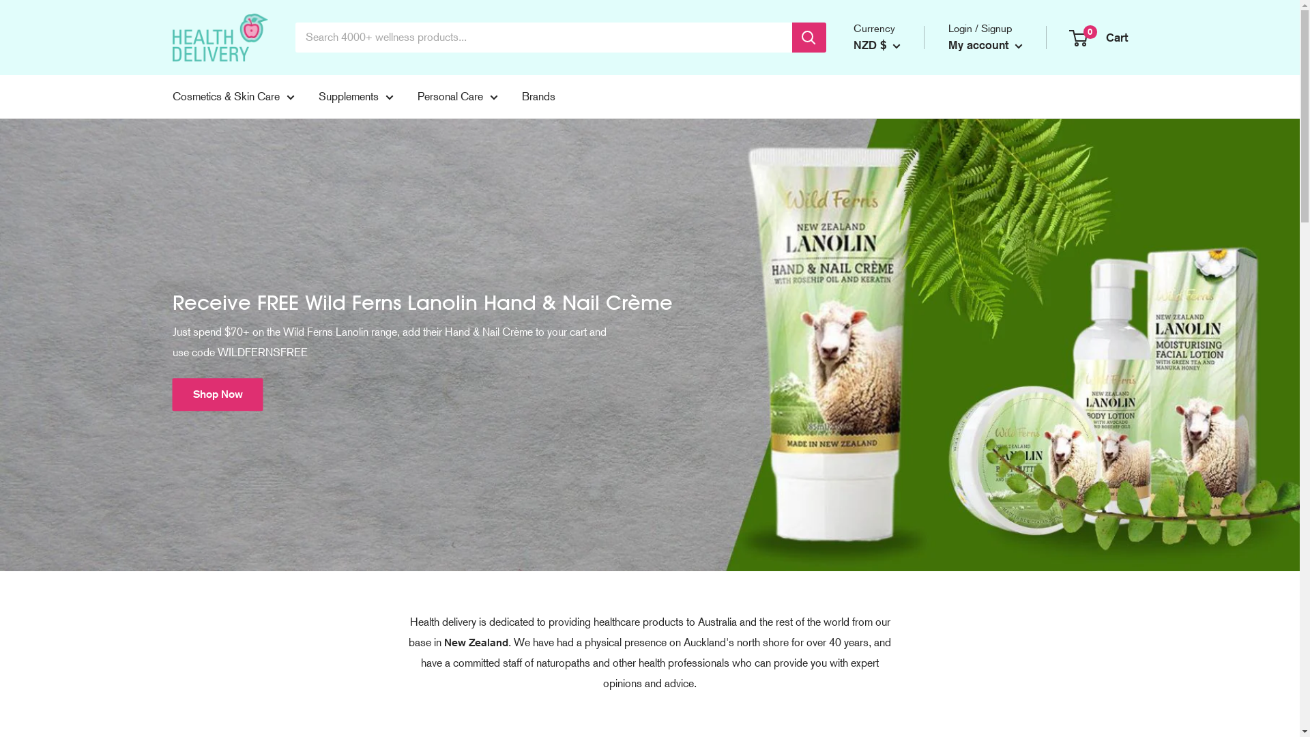 Image resolution: width=1310 pixels, height=737 pixels. What do you see at coordinates (888, 283) in the screenshot?
I see `NZD` at bounding box center [888, 283].